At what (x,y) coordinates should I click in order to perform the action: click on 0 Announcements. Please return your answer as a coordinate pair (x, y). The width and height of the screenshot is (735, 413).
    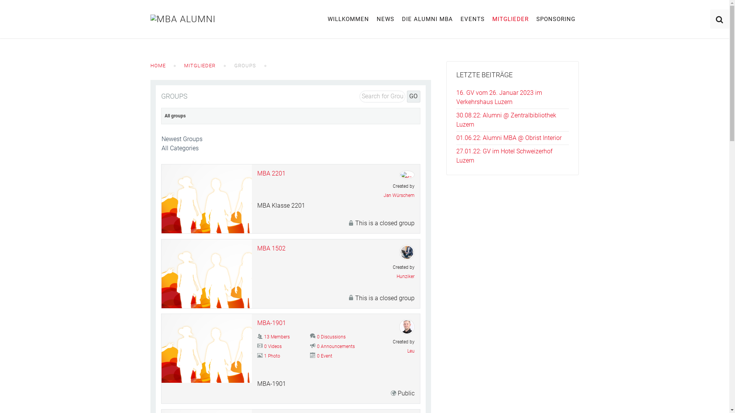
    Looking at the image, I should click on (336, 346).